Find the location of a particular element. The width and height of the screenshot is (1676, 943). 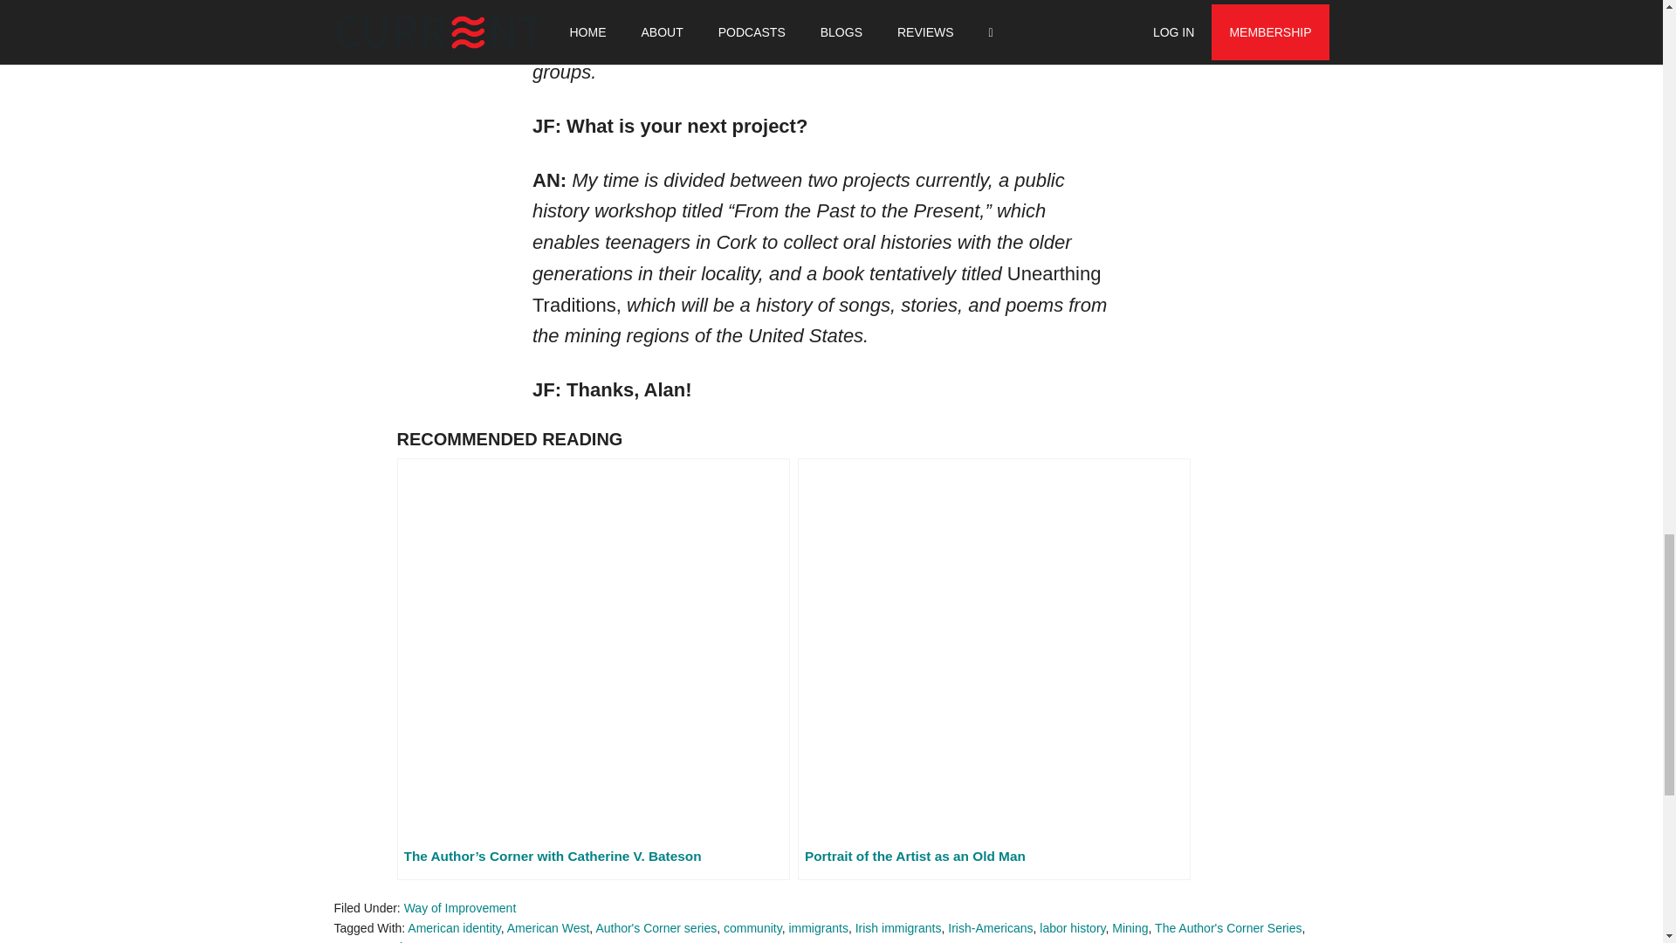

Irish-Americans is located at coordinates (990, 928).